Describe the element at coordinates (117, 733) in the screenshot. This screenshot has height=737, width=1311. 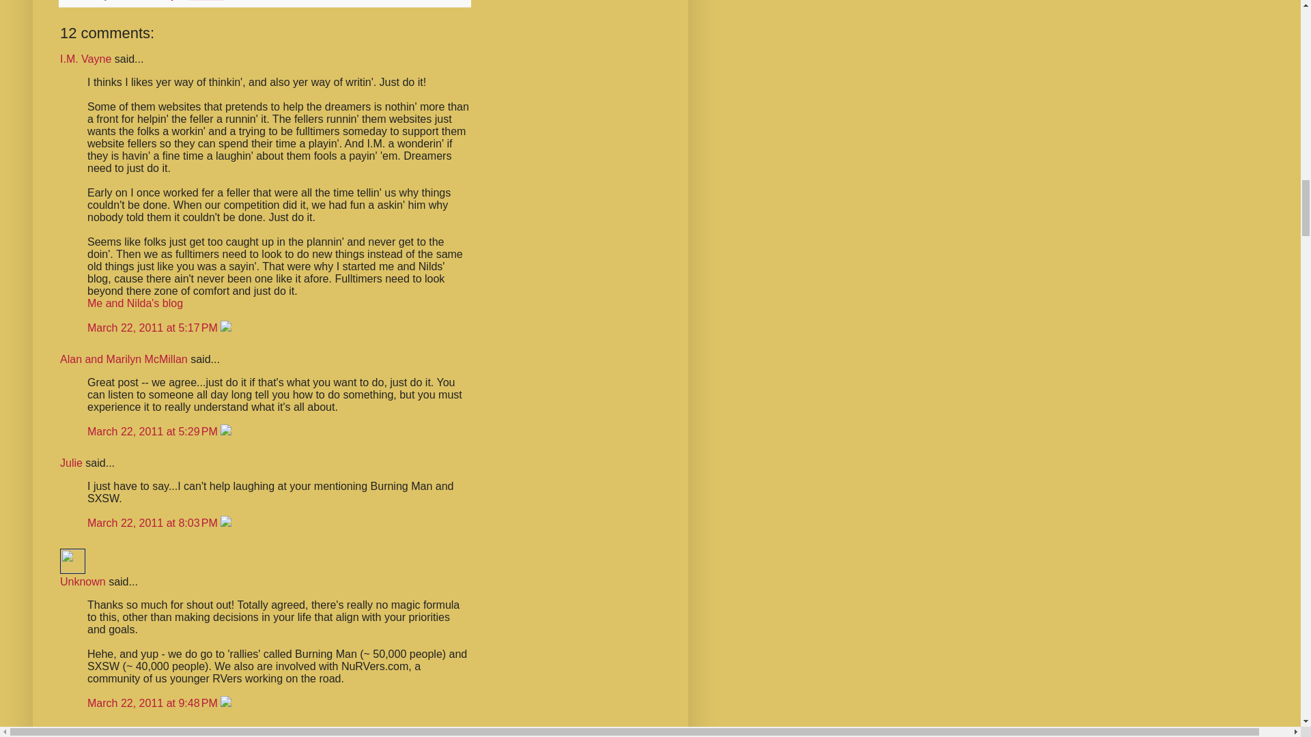
I see `Along the Way with JnK` at that location.